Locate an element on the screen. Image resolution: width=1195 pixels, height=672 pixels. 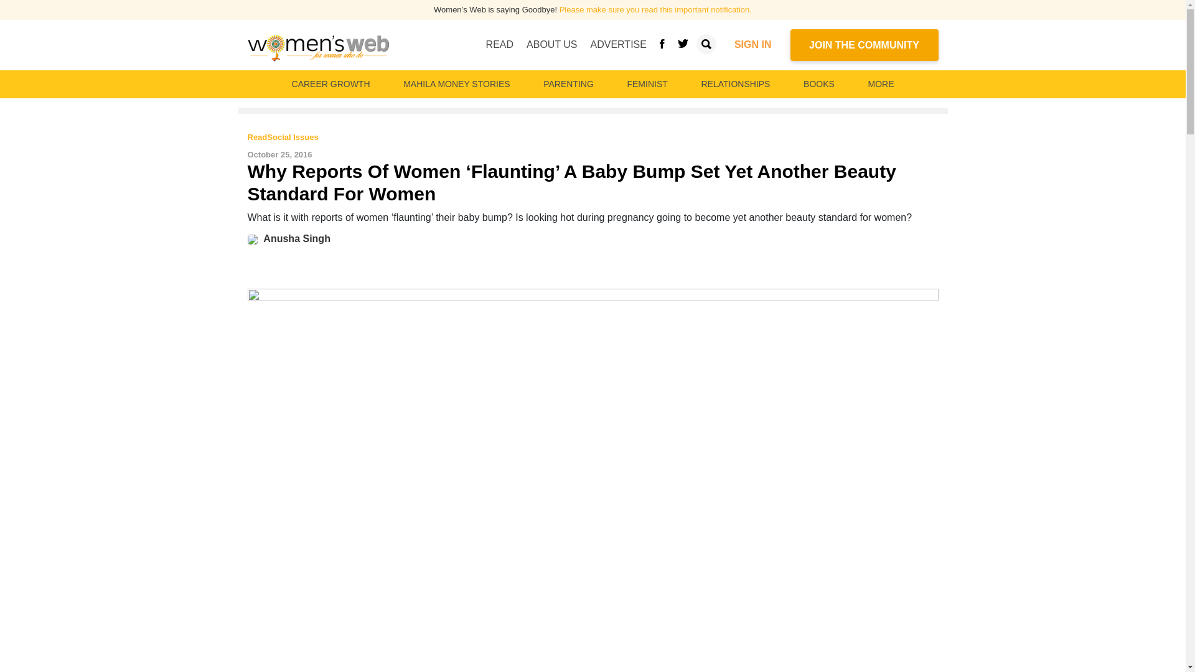
Anusha Singh is located at coordinates (255, 238).